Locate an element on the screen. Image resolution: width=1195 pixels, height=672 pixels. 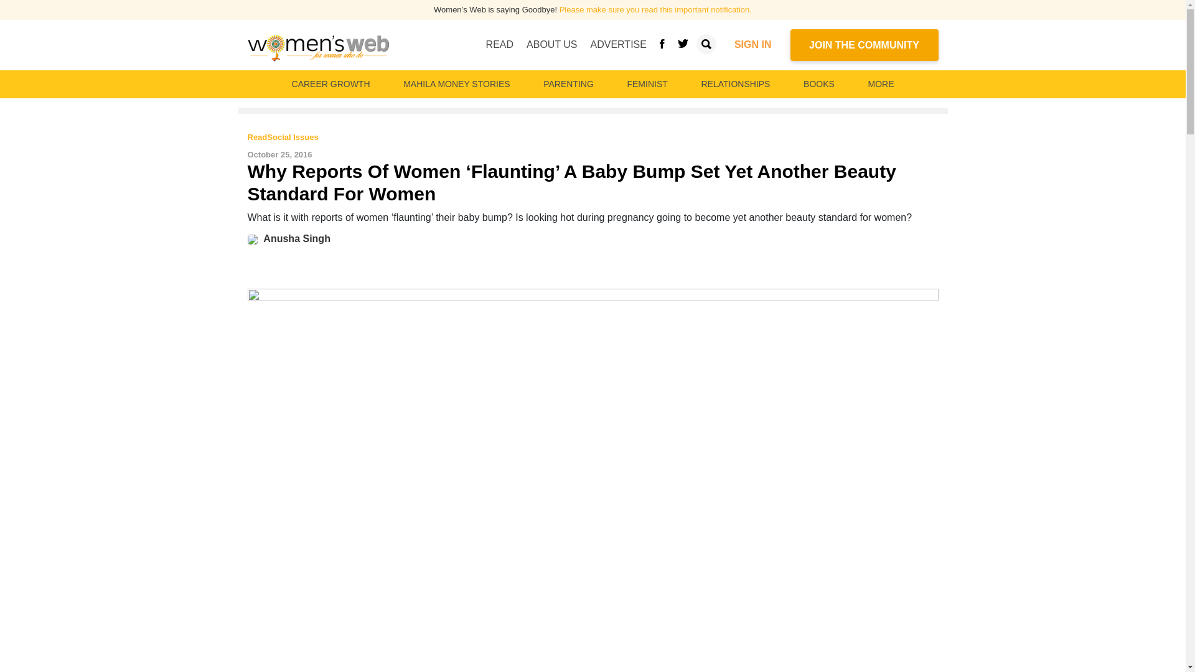
Anusha Singh is located at coordinates (255, 238).